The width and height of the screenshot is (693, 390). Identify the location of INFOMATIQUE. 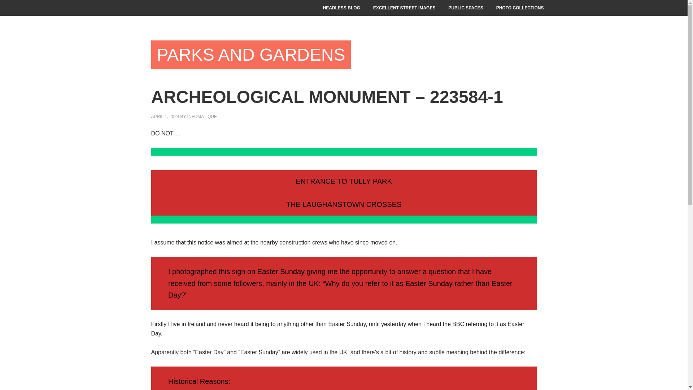
(202, 117).